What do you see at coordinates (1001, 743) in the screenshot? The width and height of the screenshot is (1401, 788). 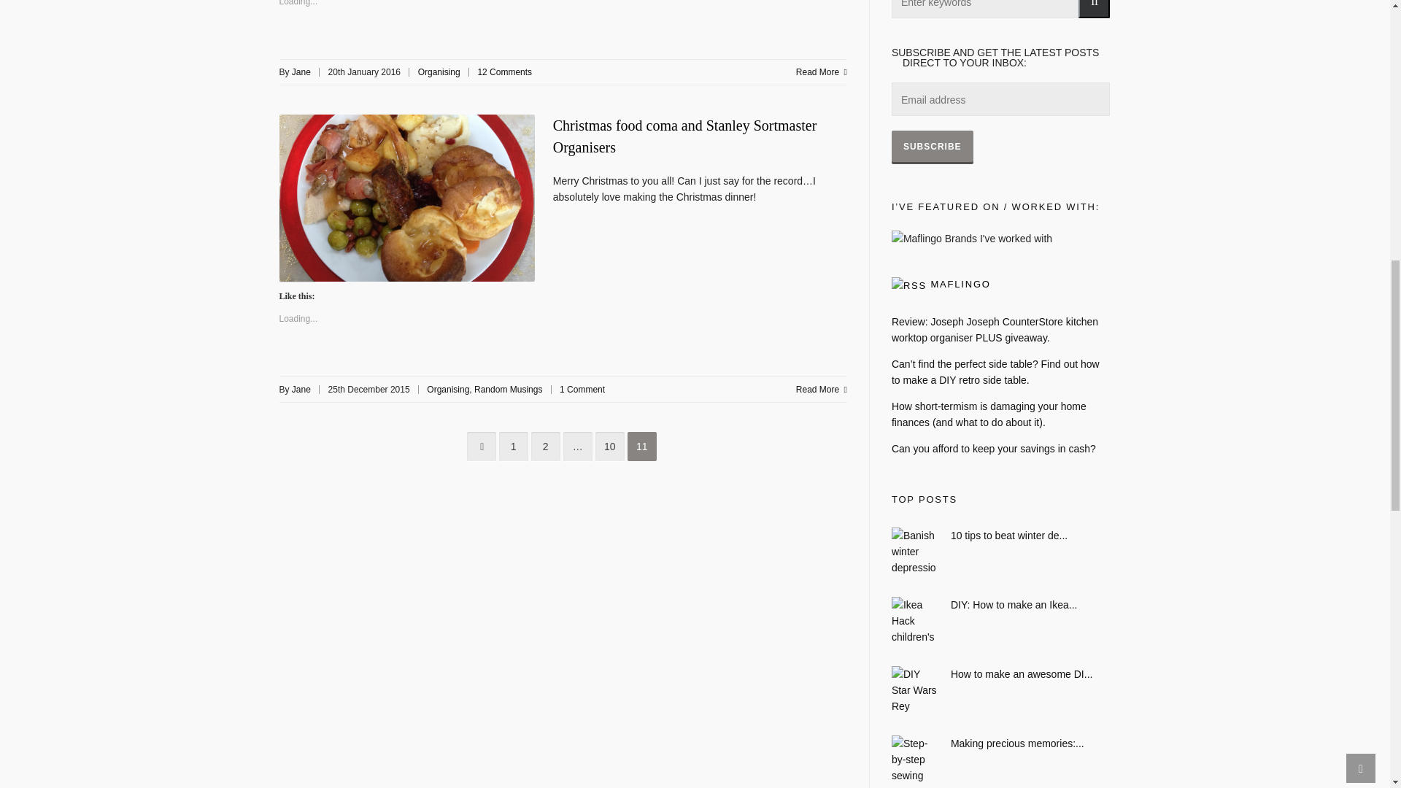 I see `Making precious memories: How to make a cushion using ties.` at bounding box center [1001, 743].